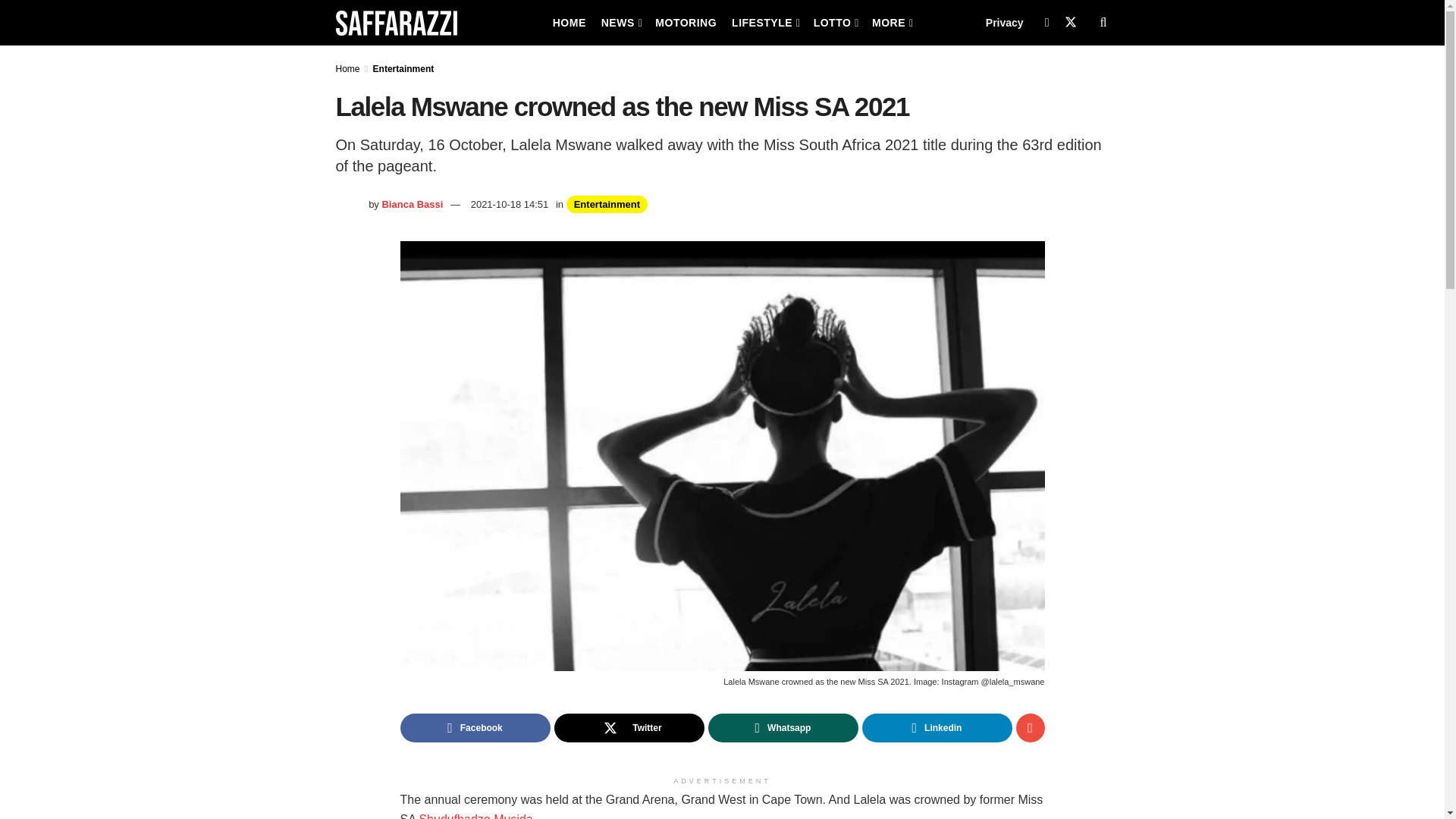 This screenshot has height=819, width=1456. What do you see at coordinates (686, 23) in the screenshot?
I see `MOTORING` at bounding box center [686, 23].